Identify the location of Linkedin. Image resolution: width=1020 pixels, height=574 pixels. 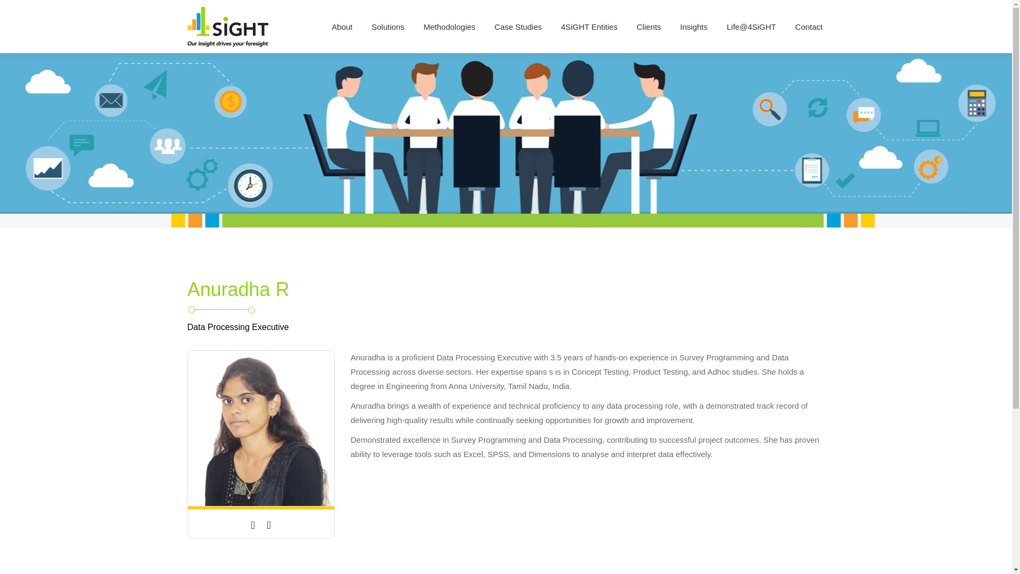
(269, 525).